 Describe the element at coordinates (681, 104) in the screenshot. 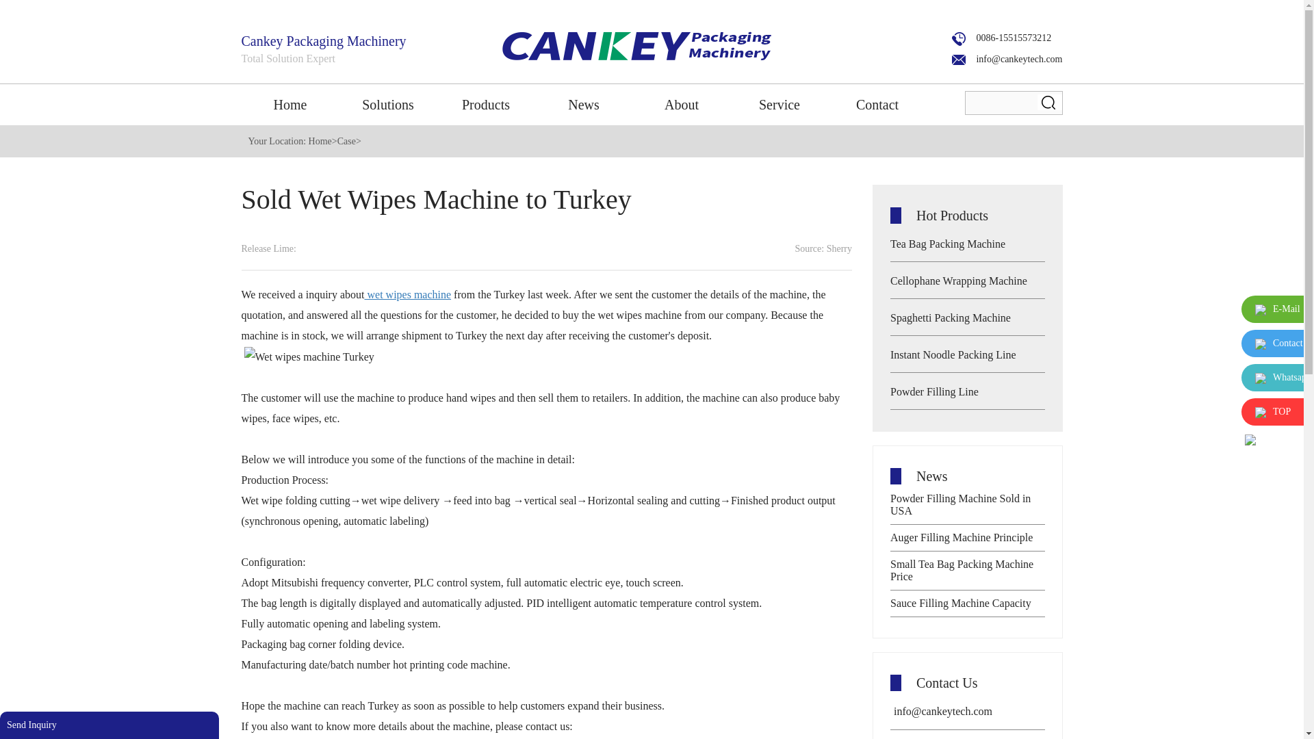

I see `About` at that location.